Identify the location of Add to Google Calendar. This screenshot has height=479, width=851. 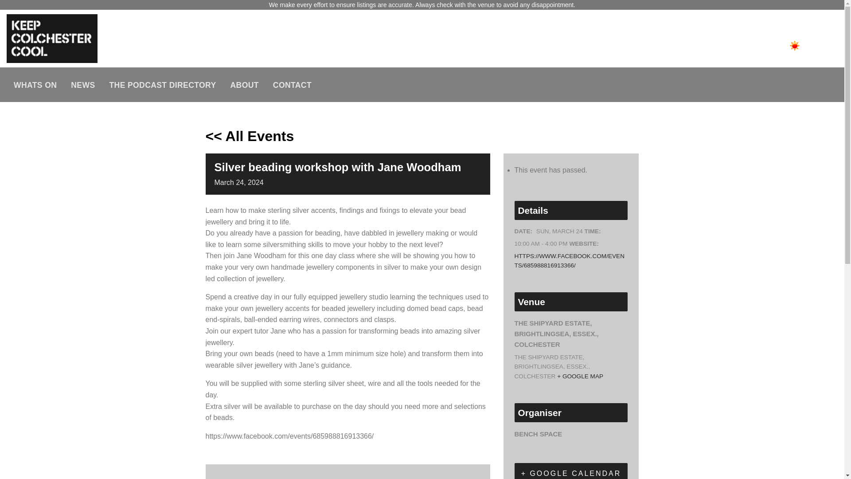
(571, 471).